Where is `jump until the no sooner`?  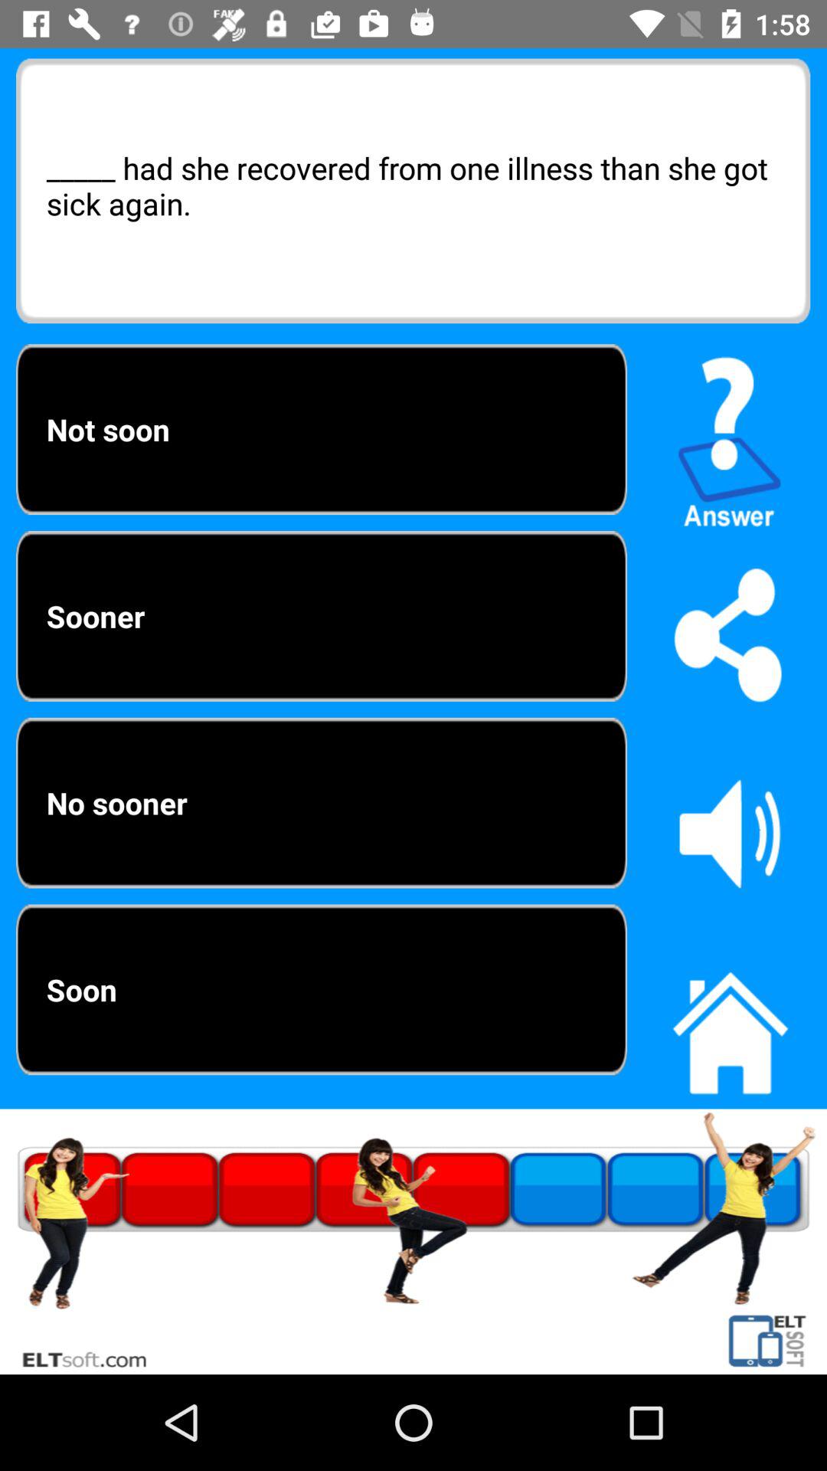
jump until the no sooner is located at coordinates (322, 803).